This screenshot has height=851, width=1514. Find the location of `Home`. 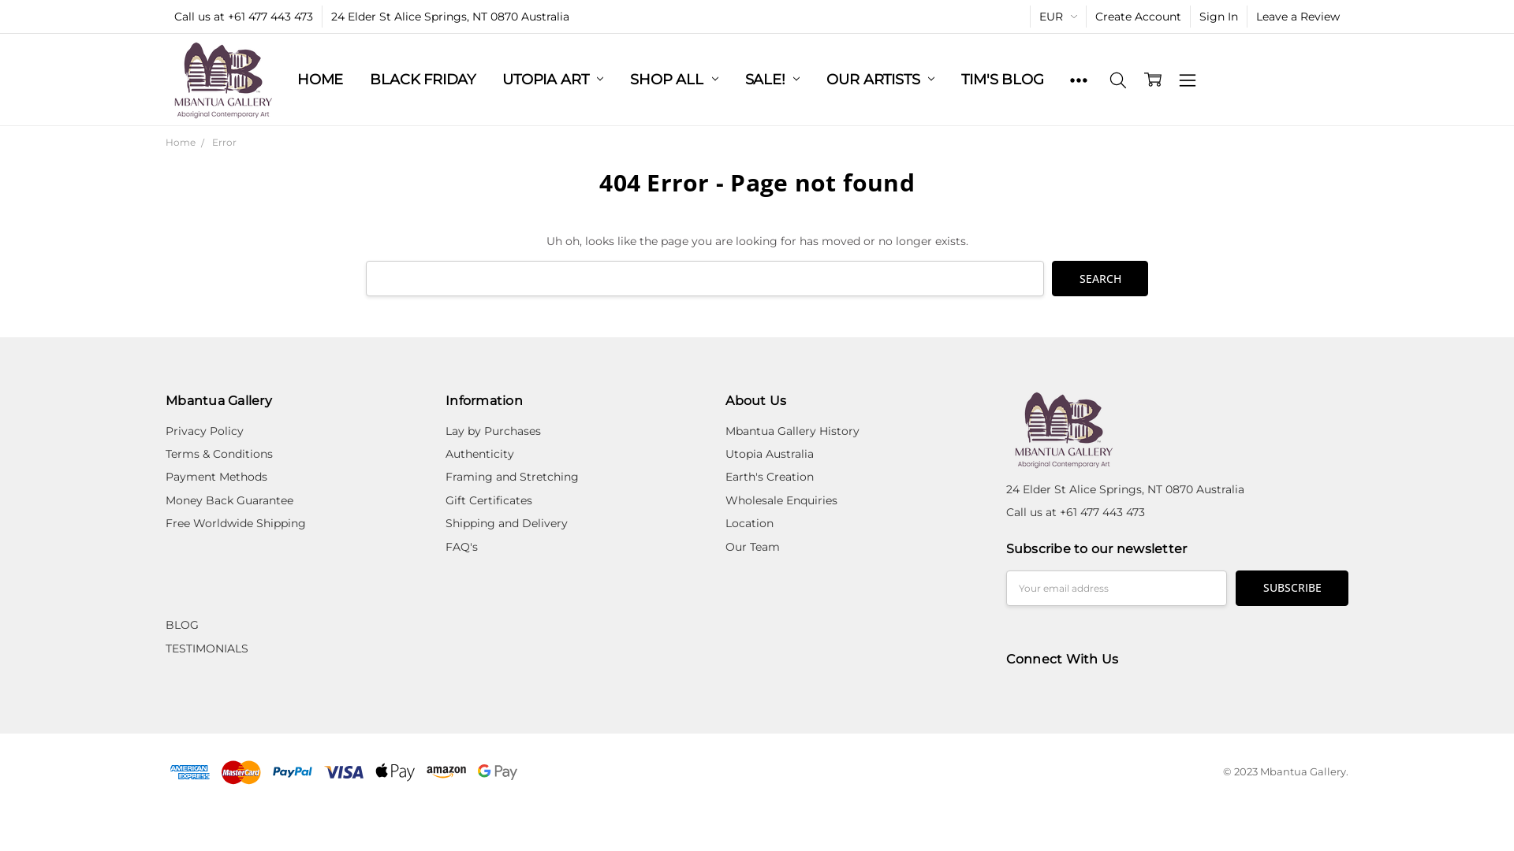

Home is located at coordinates (181, 142).